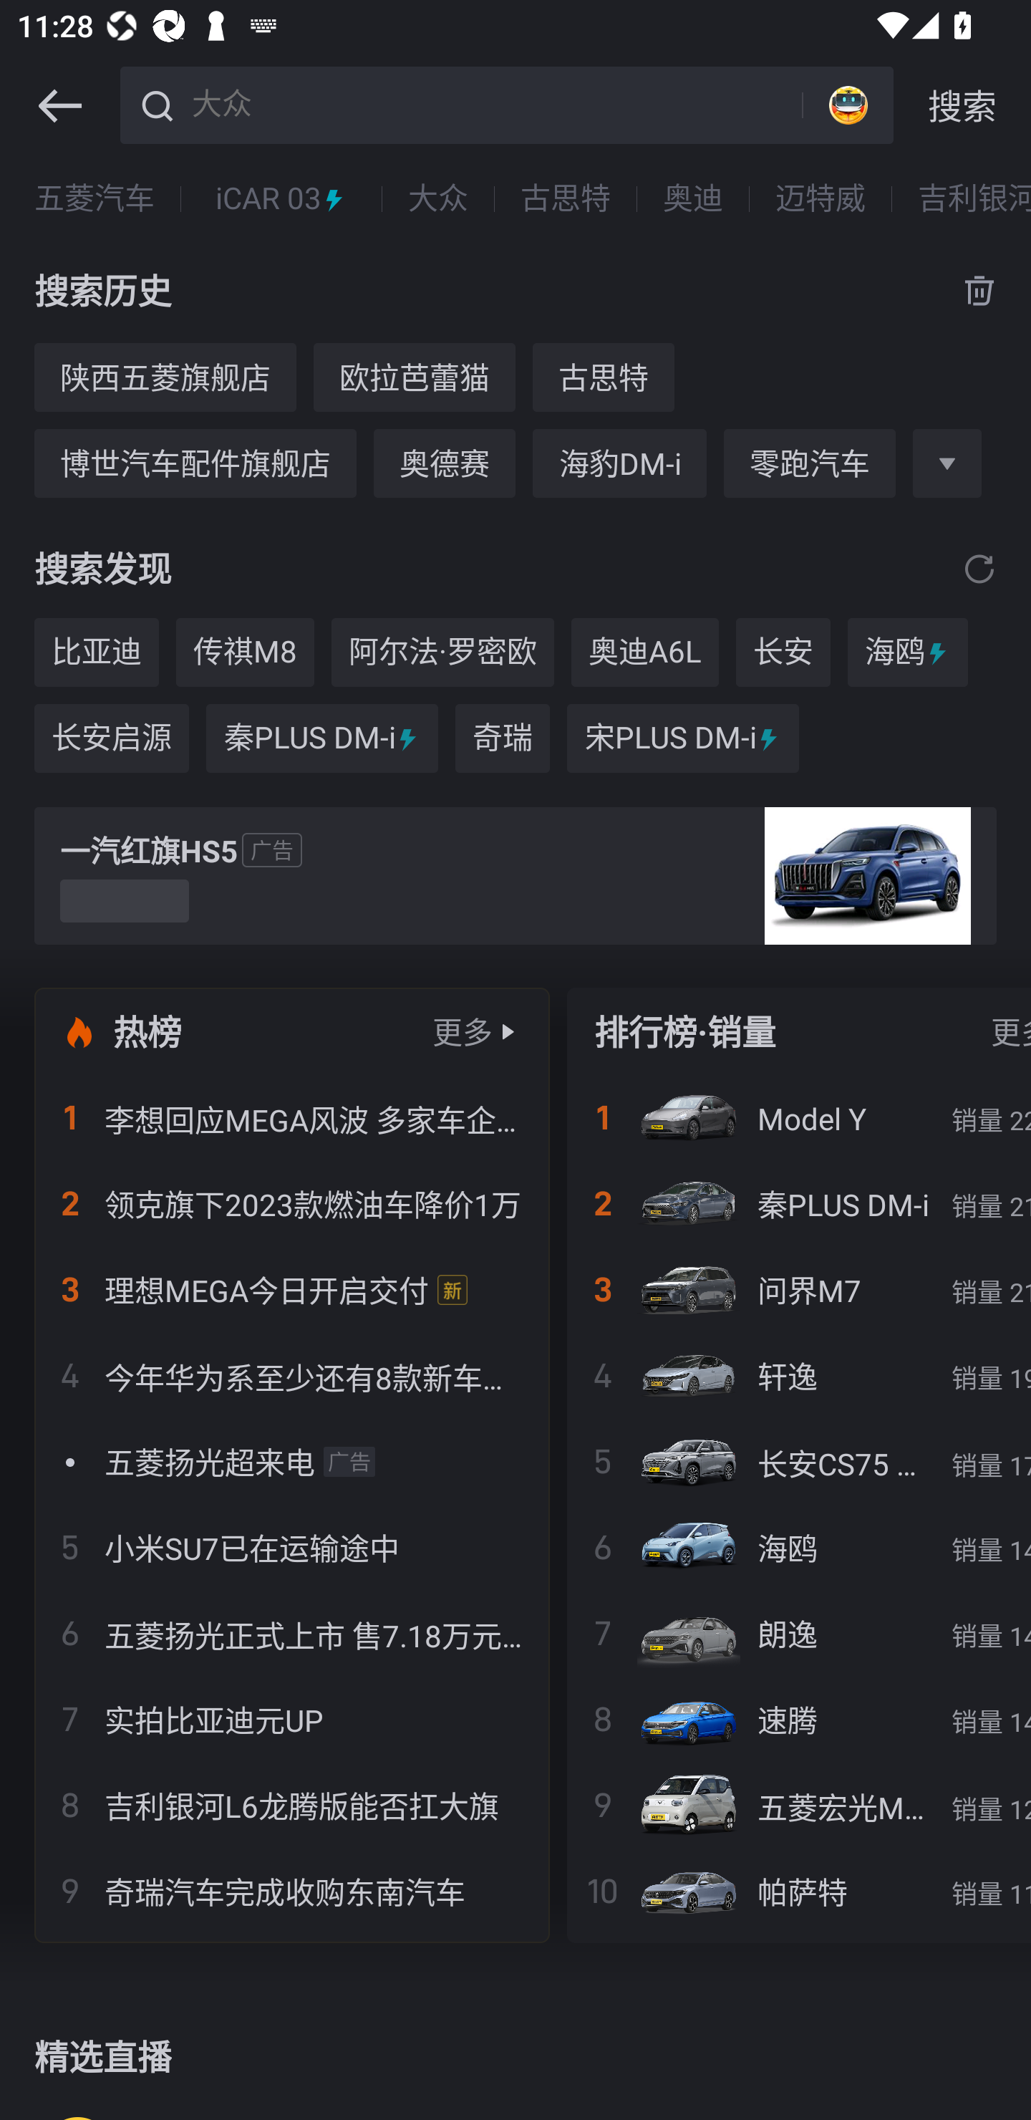  Describe the element at coordinates (292, 1118) in the screenshot. I see `李想回应MEGA风波 多家车企表态` at that location.